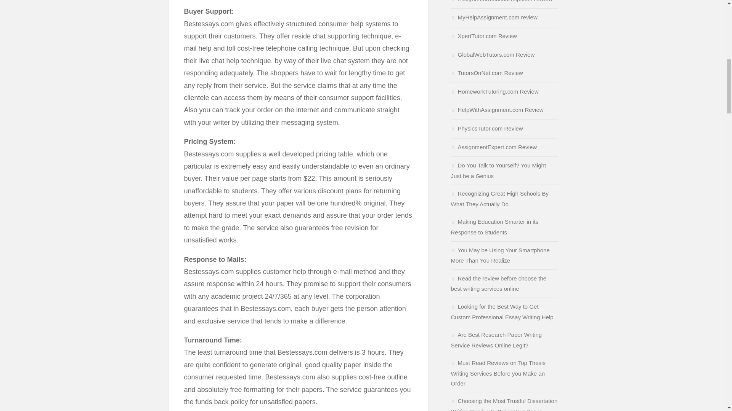 The image size is (732, 411). Describe the element at coordinates (497, 110) in the screenshot. I see `HelpWithAssignment.com Review` at that location.